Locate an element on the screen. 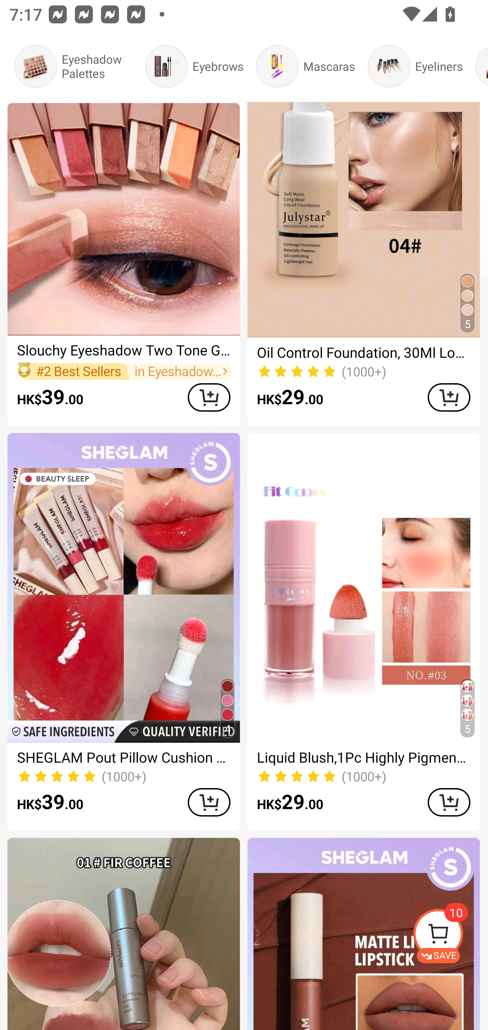  Eyeliners is located at coordinates (415, 66).